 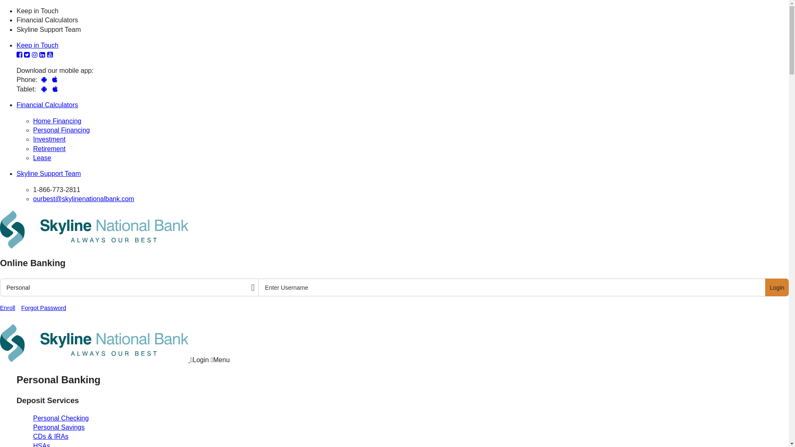 I want to click on Personal Financing, so click(x=61, y=130).